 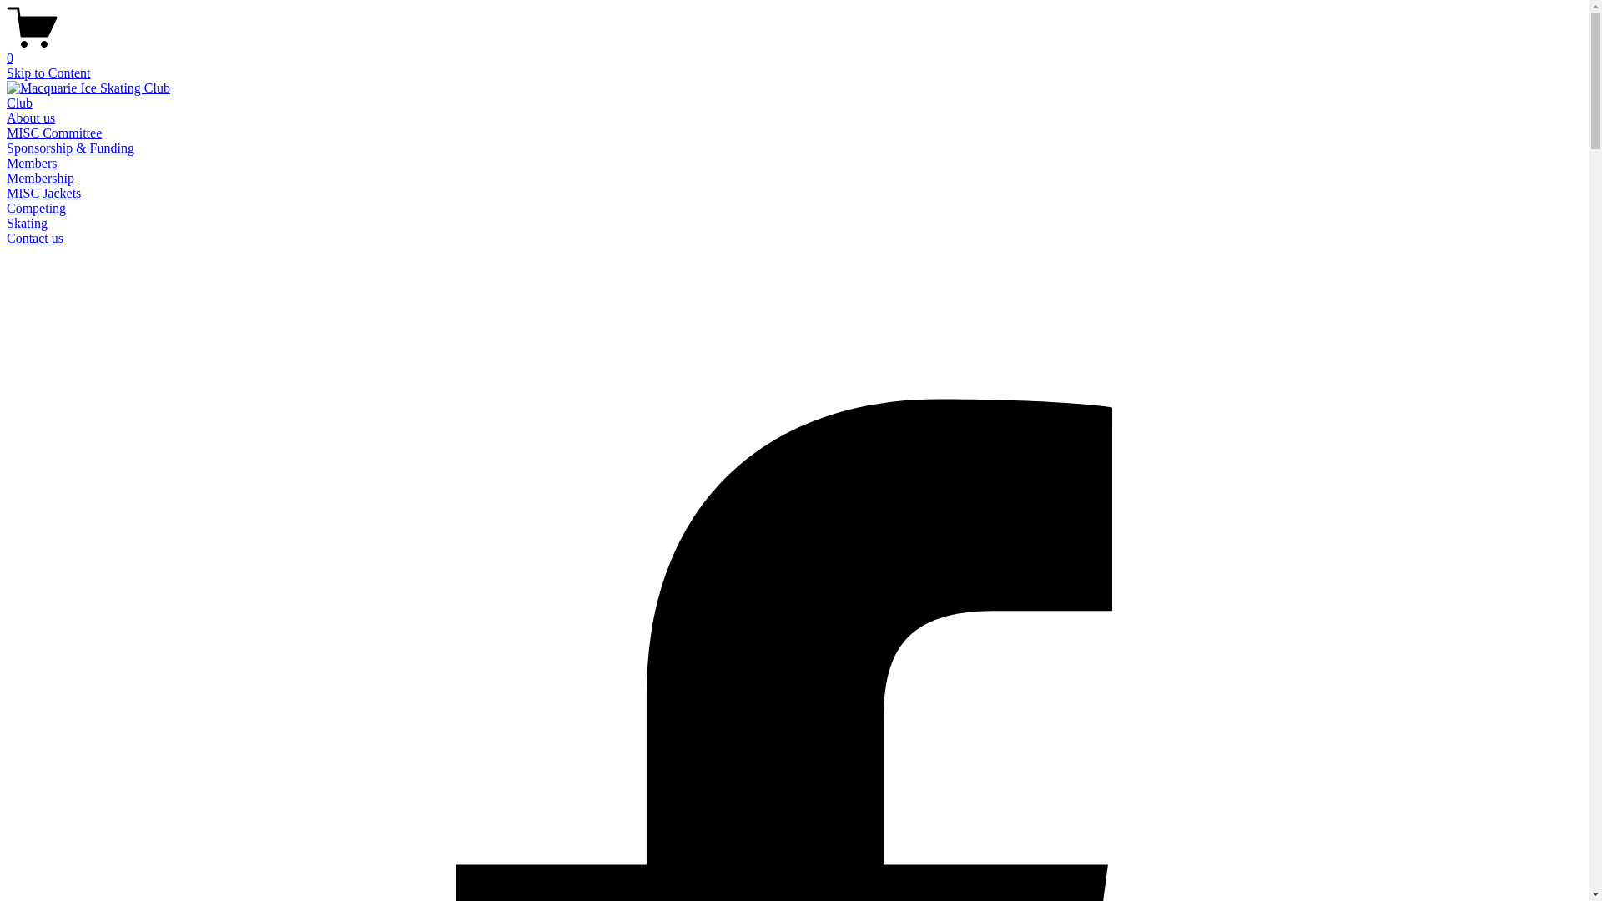 I want to click on About us, so click(x=31, y=118).